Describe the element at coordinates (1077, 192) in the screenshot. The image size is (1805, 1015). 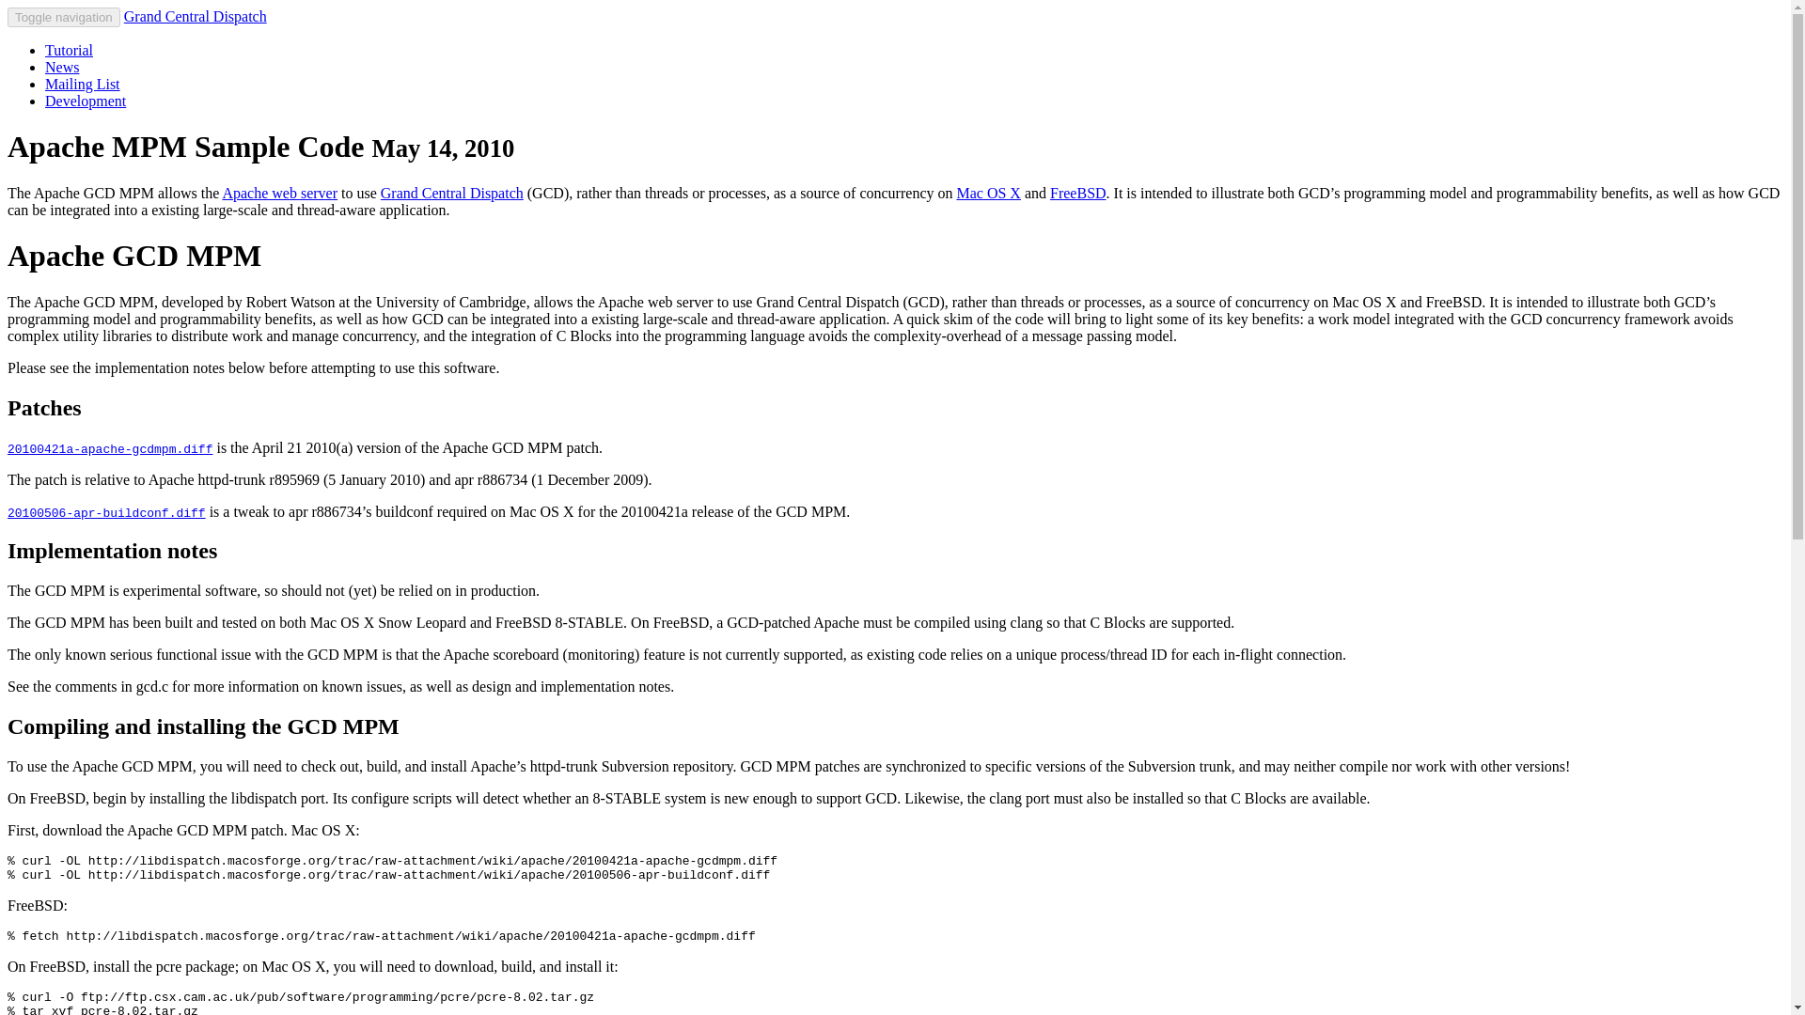
I see `FreeBSD` at that location.